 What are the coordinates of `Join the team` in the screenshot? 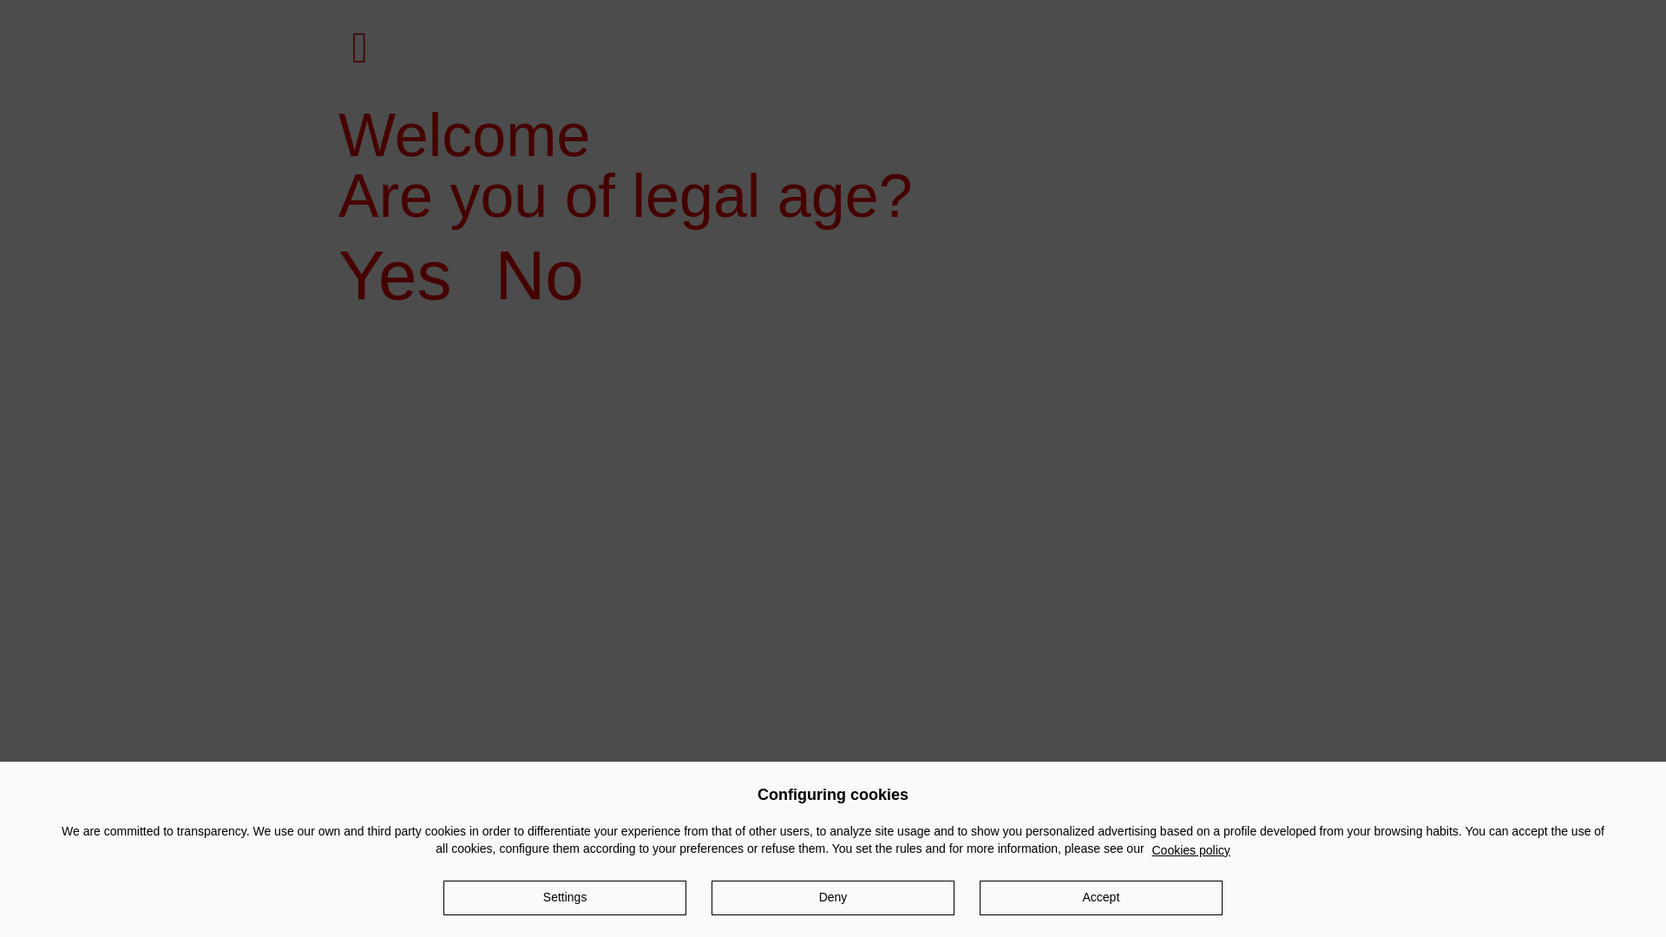 It's located at (1281, 59).